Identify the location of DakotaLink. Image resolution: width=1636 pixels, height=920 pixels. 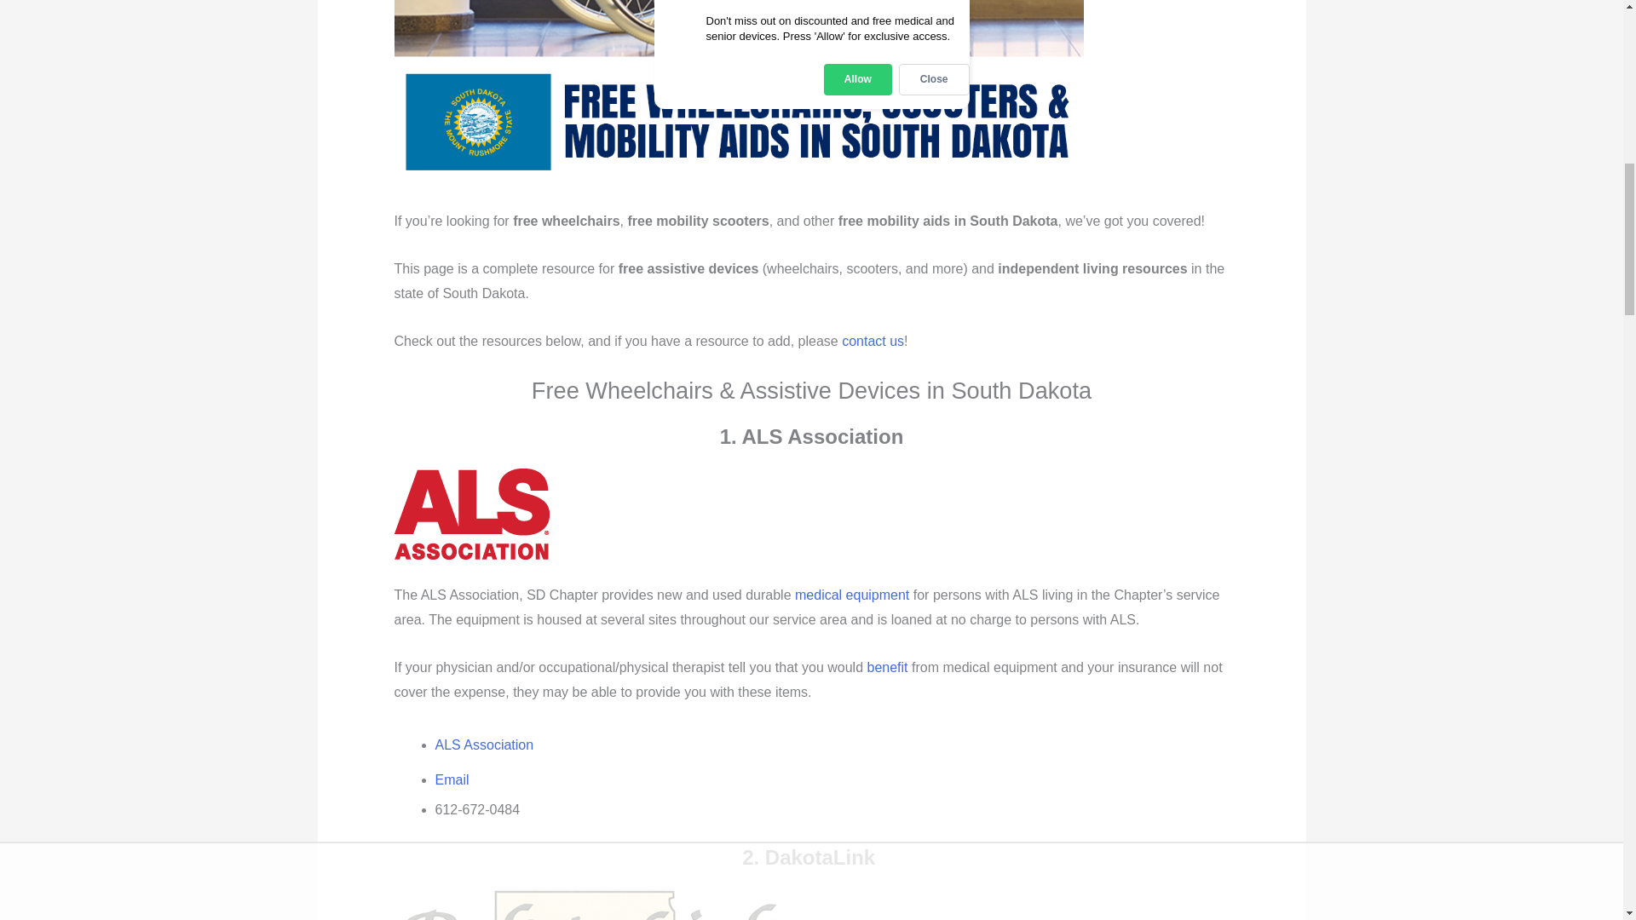
(591, 905).